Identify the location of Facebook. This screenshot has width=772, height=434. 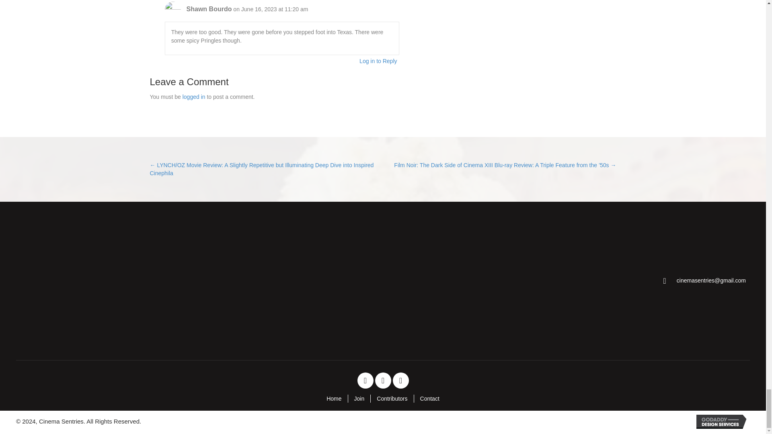
(365, 380).